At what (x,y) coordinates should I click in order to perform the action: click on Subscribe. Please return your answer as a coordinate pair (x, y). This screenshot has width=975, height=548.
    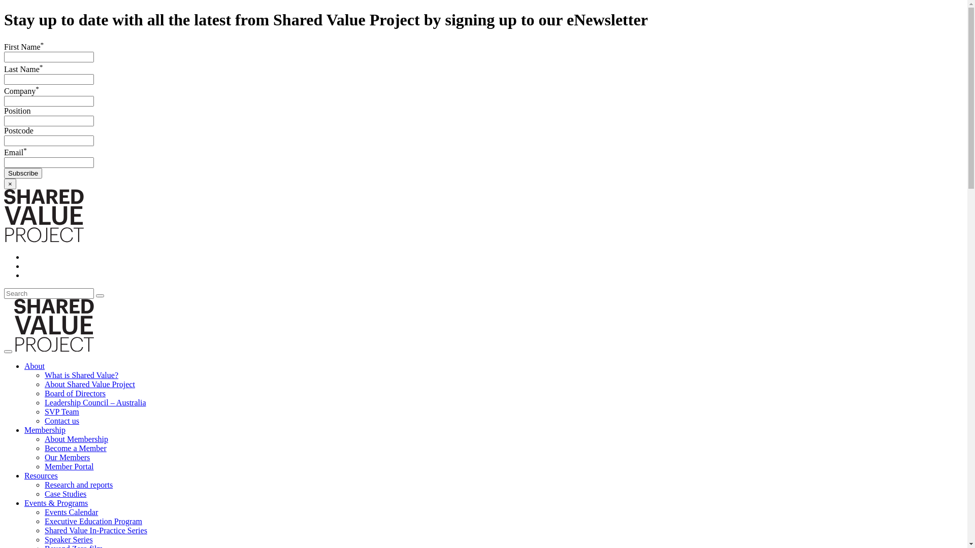
    Looking at the image, I should click on (23, 174).